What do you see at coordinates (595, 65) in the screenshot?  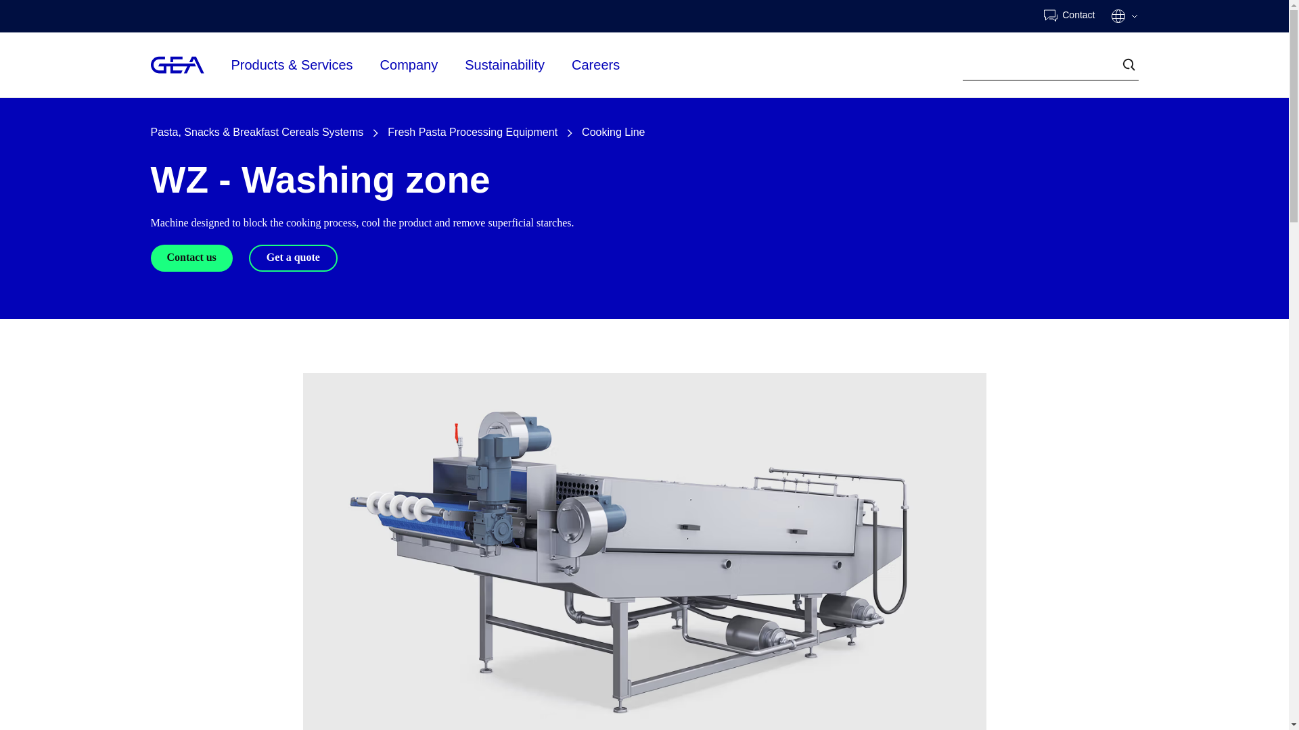 I see `Careers` at bounding box center [595, 65].